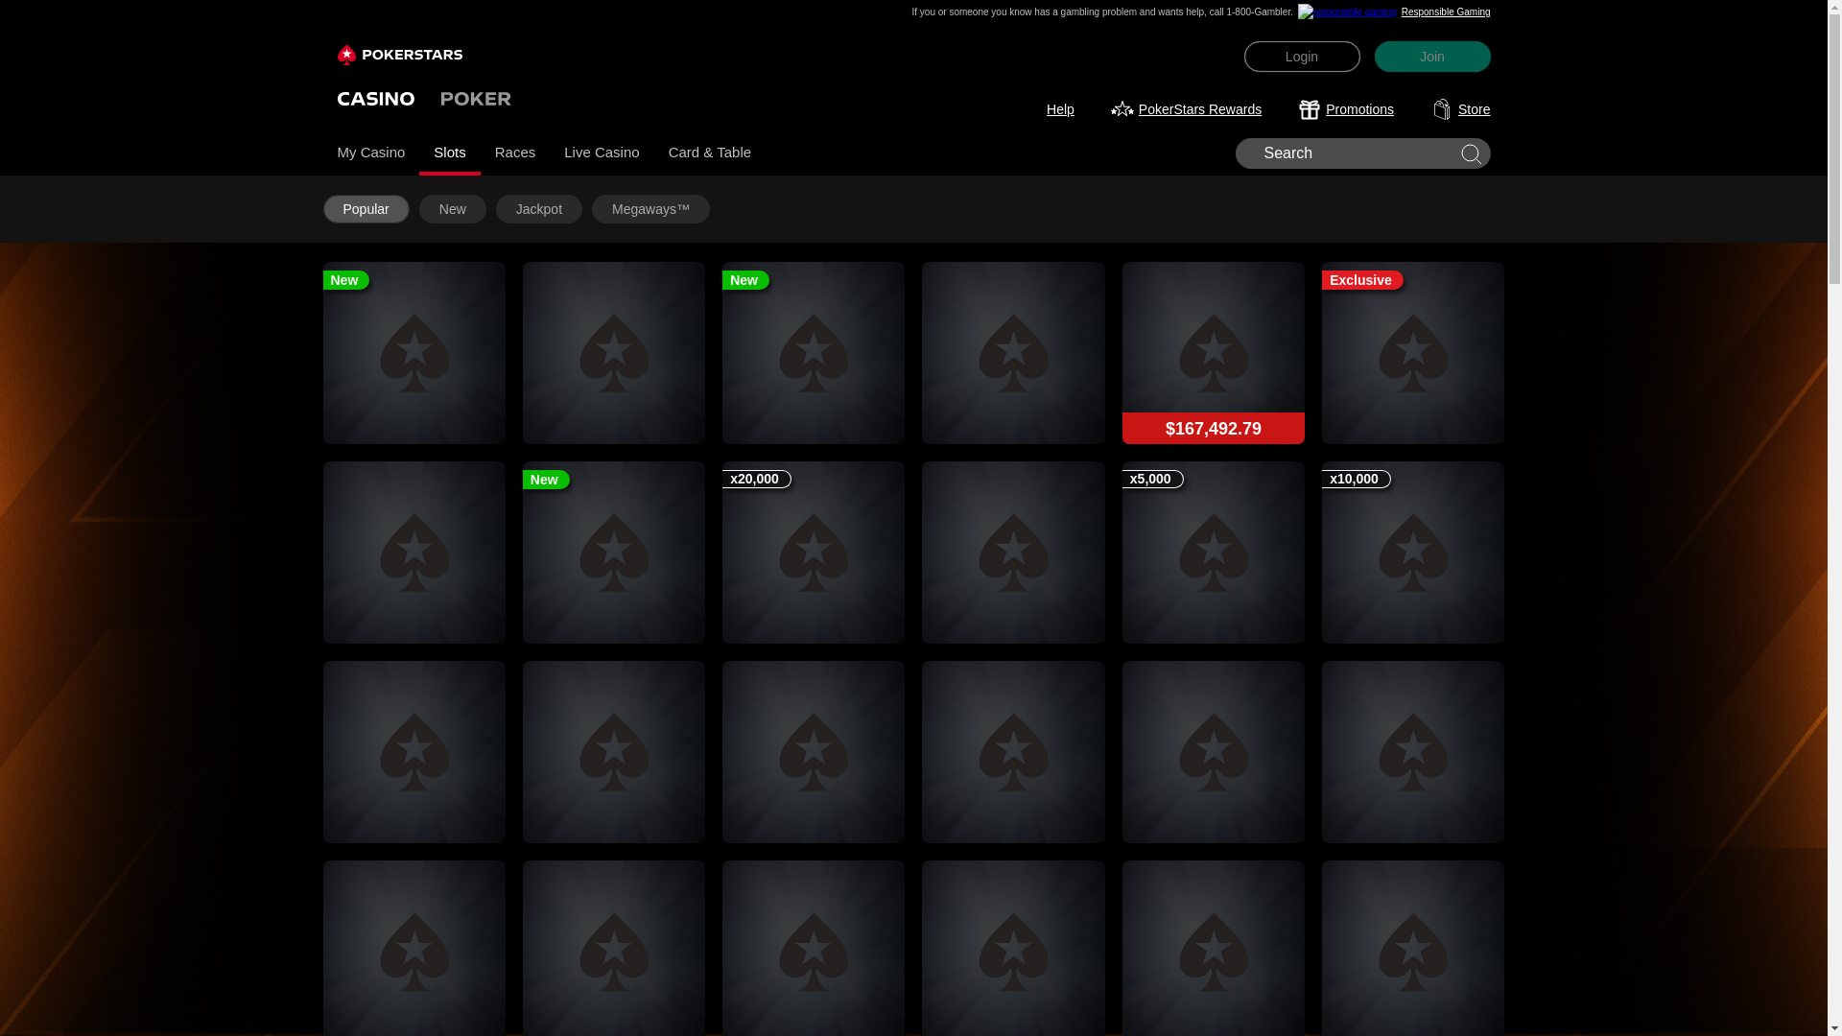  Describe the element at coordinates (1186, 109) in the screenshot. I see `PokerStars Rewards` at that location.